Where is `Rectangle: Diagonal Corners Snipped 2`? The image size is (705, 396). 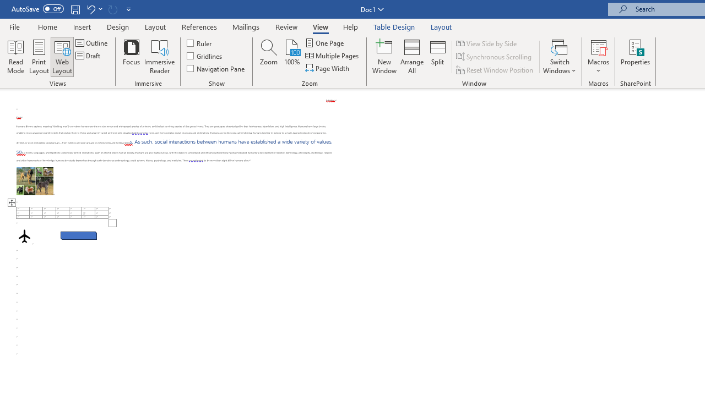 Rectangle: Diagonal Corners Snipped 2 is located at coordinates (79, 235).